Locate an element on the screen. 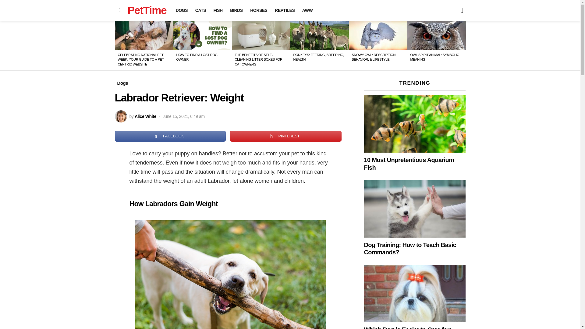  Dogs is located at coordinates (122, 83).